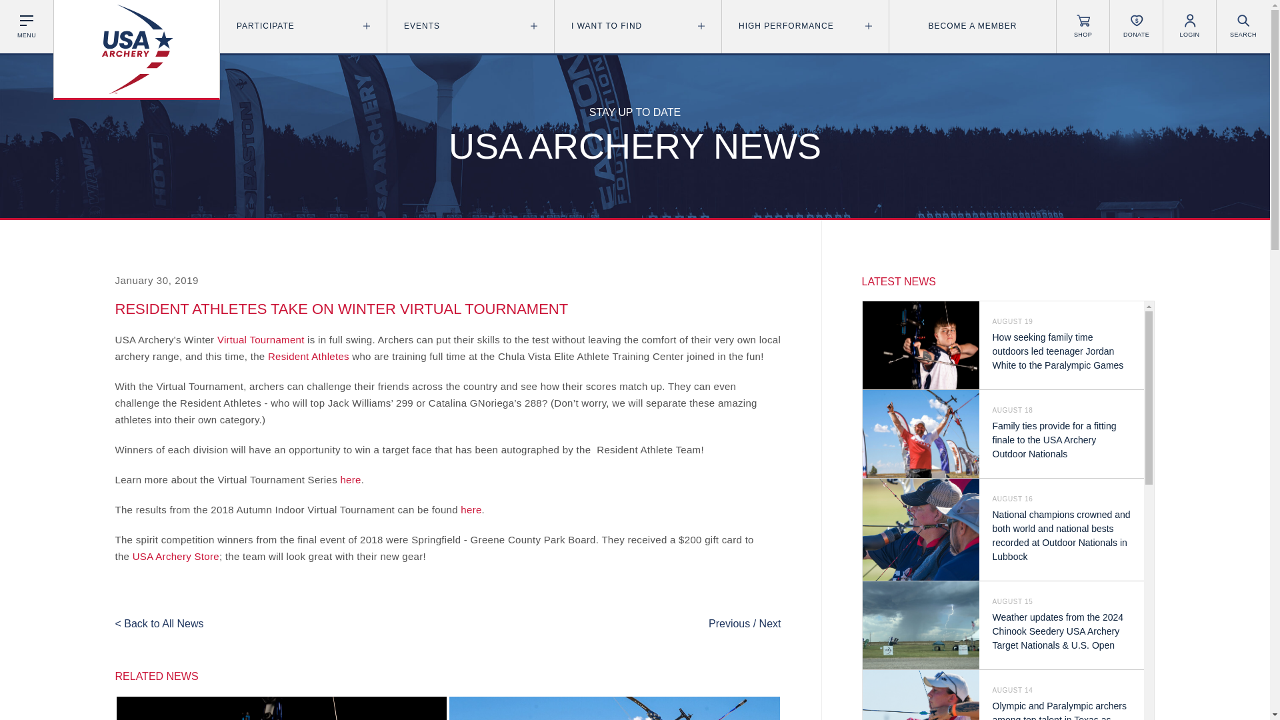  What do you see at coordinates (303, 26) in the screenshot?
I see `PARTICIPATE` at bounding box center [303, 26].